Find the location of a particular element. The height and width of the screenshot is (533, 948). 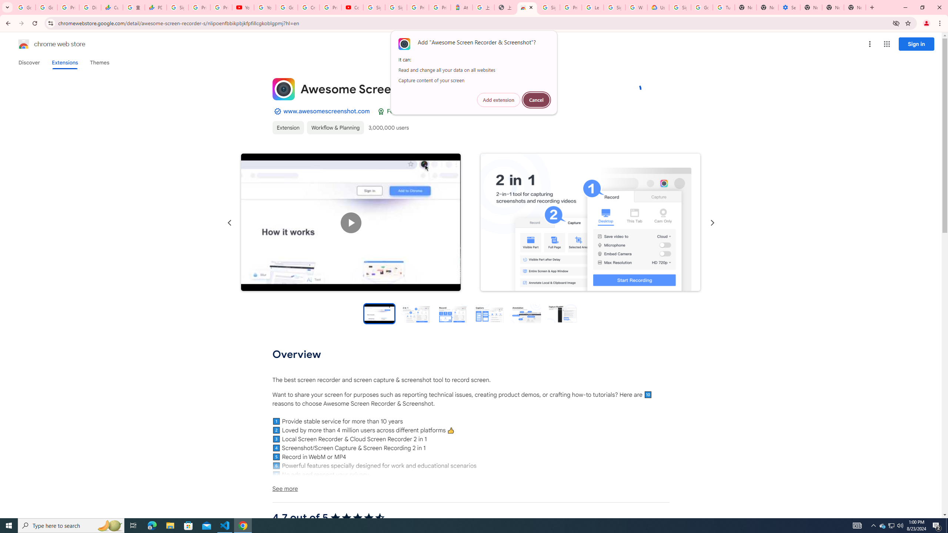

Task View is located at coordinates (133, 526).